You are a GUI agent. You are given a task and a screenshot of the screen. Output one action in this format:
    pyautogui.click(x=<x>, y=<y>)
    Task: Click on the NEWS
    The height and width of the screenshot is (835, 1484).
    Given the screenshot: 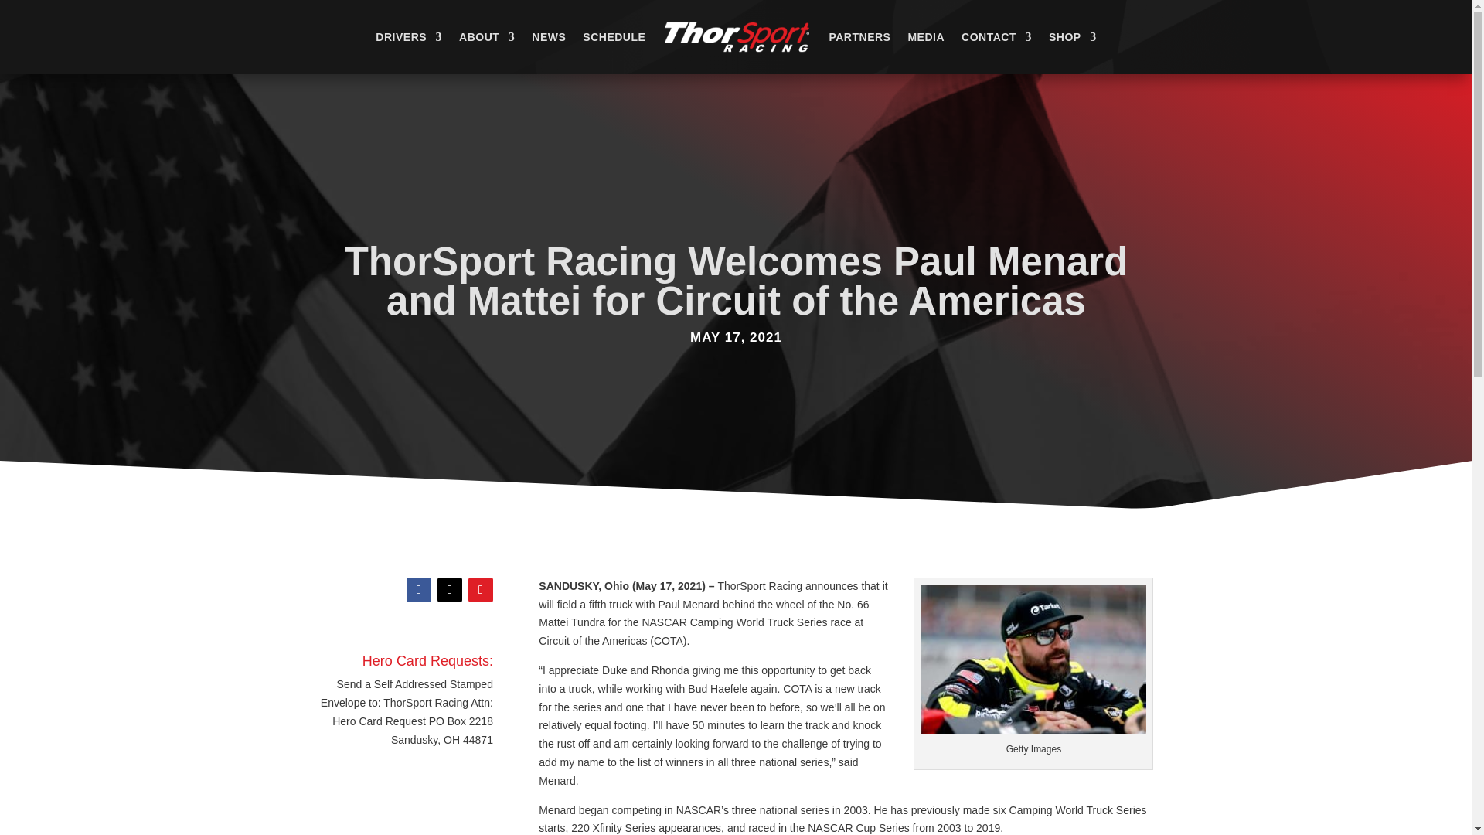 What is the action you would take?
    pyautogui.click(x=548, y=37)
    